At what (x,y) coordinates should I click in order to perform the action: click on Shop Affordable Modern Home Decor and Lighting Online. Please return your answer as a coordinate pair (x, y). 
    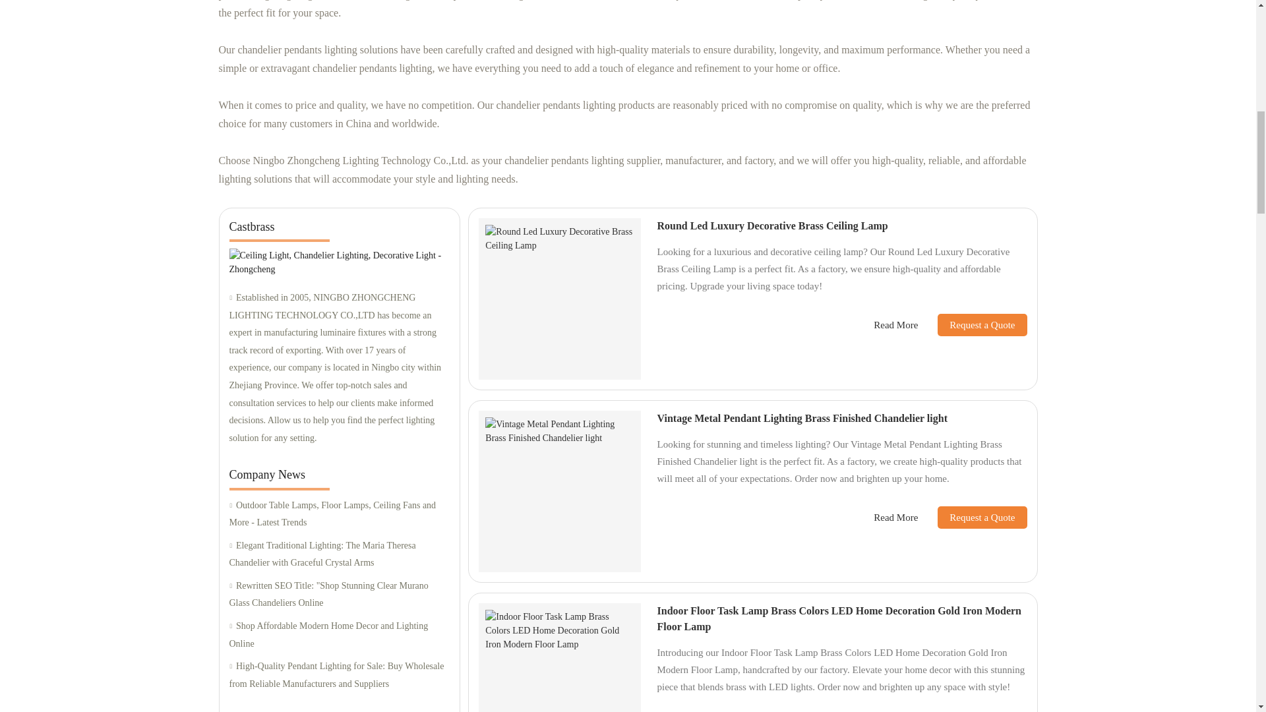
    Looking at the image, I should click on (339, 636).